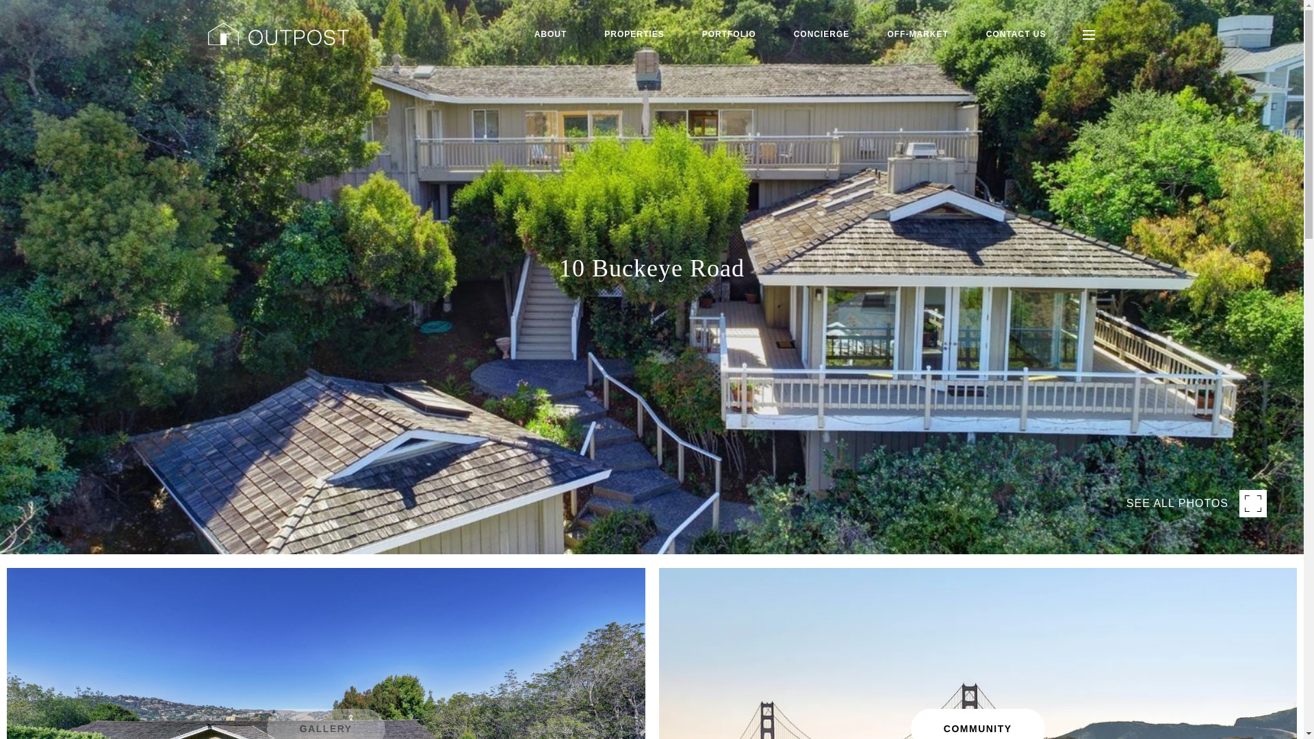  What do you see at coordinates (551, 34) in the screenshot?
I see `ABOUT` at bounding box center [551, 34].